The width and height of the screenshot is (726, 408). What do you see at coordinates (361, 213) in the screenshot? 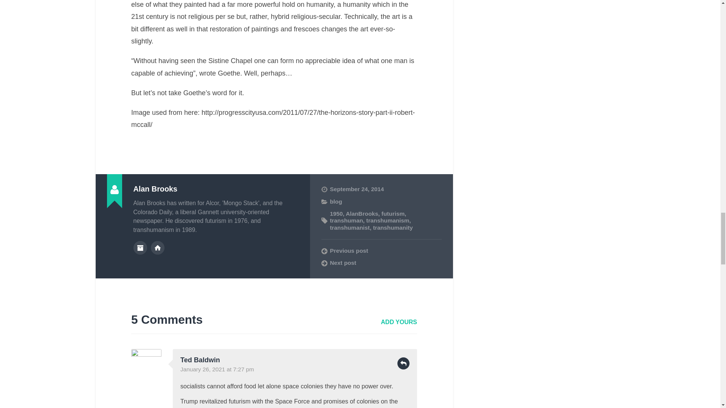
I see `AlanBrooks` at bounding box center [361, 213].